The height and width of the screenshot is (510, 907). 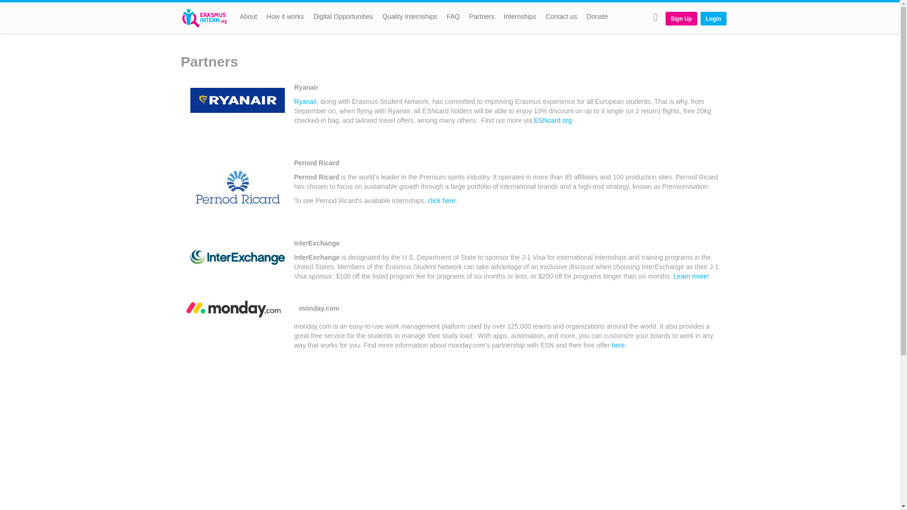 I want to click on FAQ, so click(x=453, y=18).